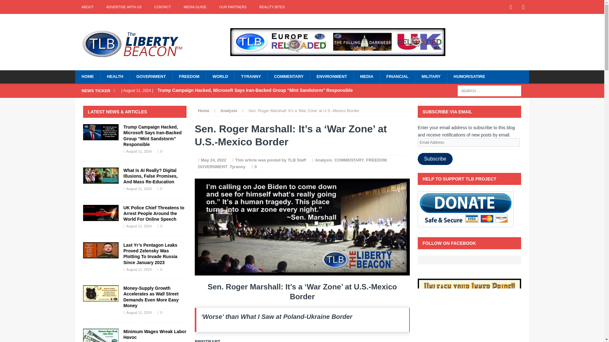 Image resolution: width=609 pixels, height=342 pixels. Describe the element at coordinates (397, 77) in the screenshot. I see `FINANCIAL` at that location.